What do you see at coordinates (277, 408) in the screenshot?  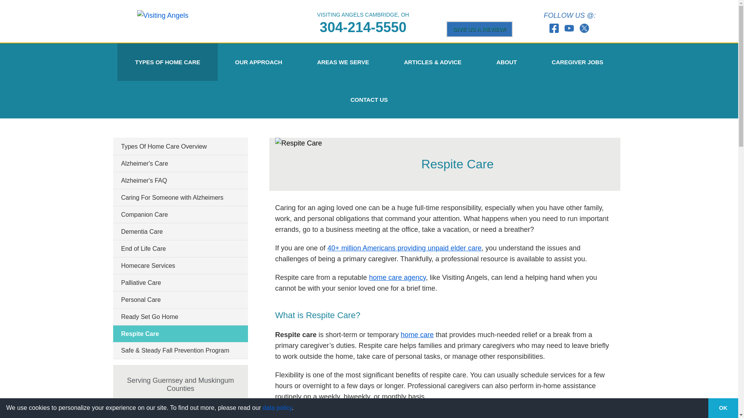 I see `data policy` at bounding box center [277, 408].